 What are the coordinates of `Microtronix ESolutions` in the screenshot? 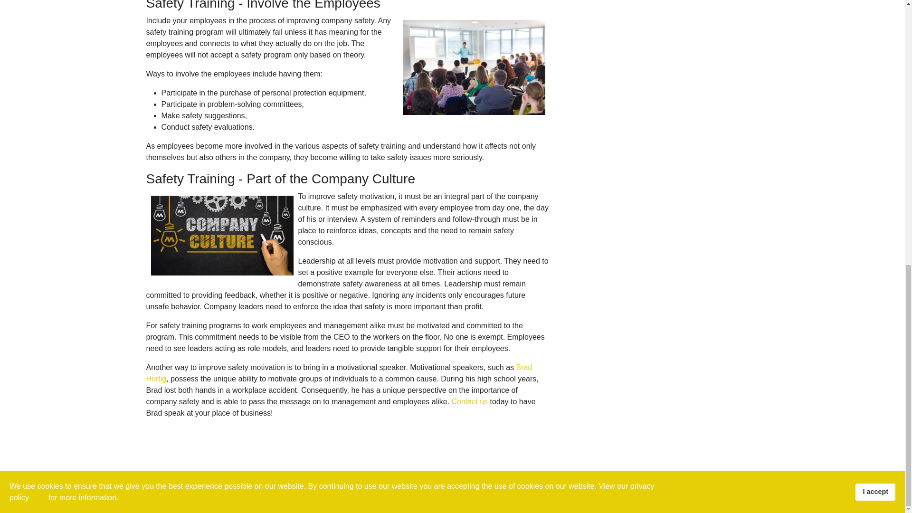 It's located at (512, 493).